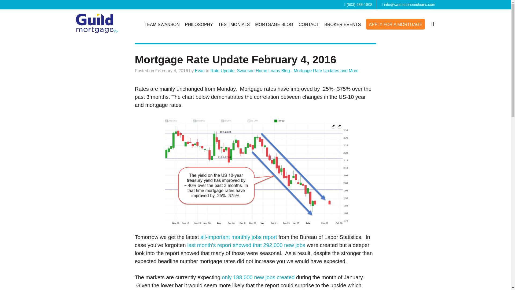  What do you see at coordinates (234, 25) in the screenshot?
I see `TESTIMONIALS` at bounding box center [234, 25].